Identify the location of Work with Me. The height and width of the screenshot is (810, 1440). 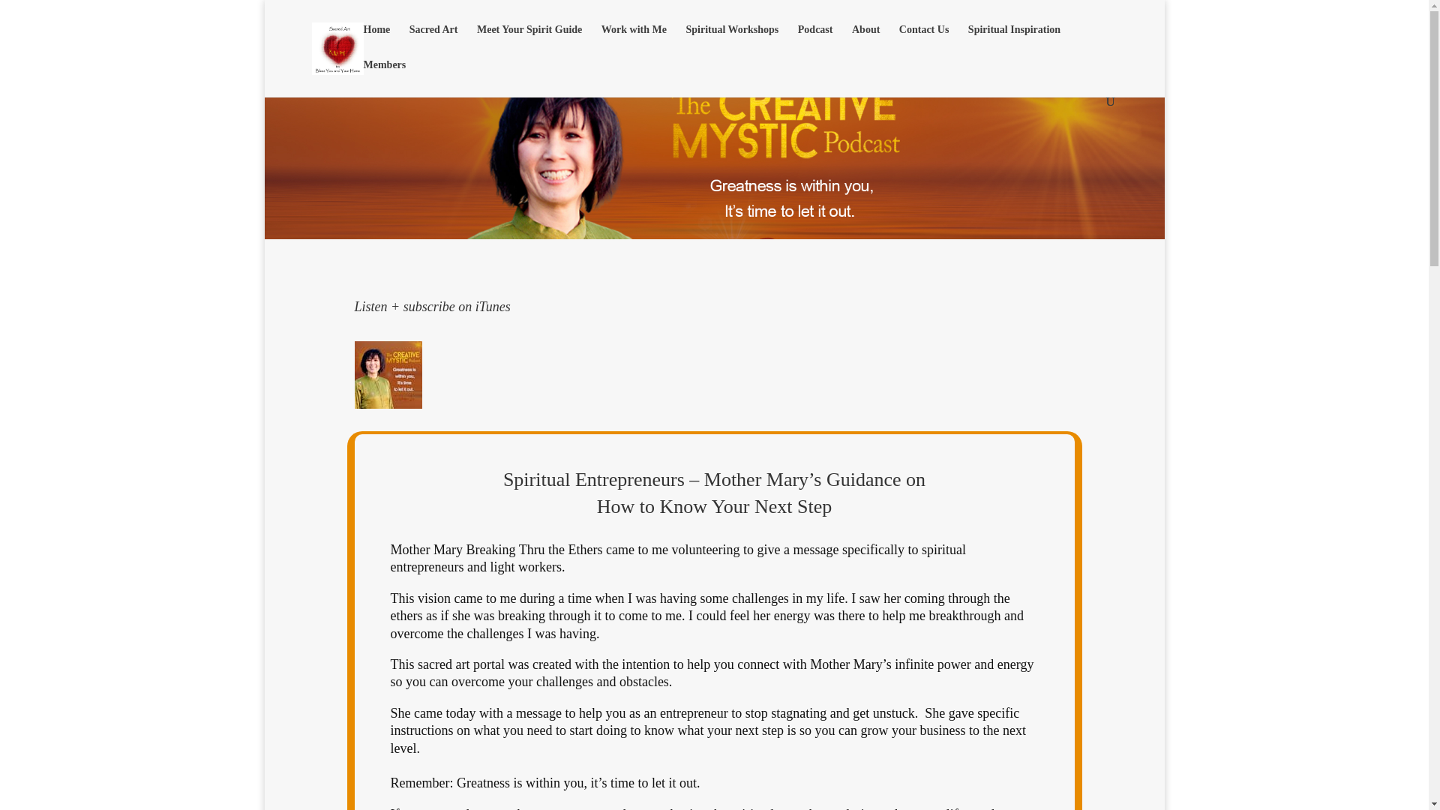
(634, 42).